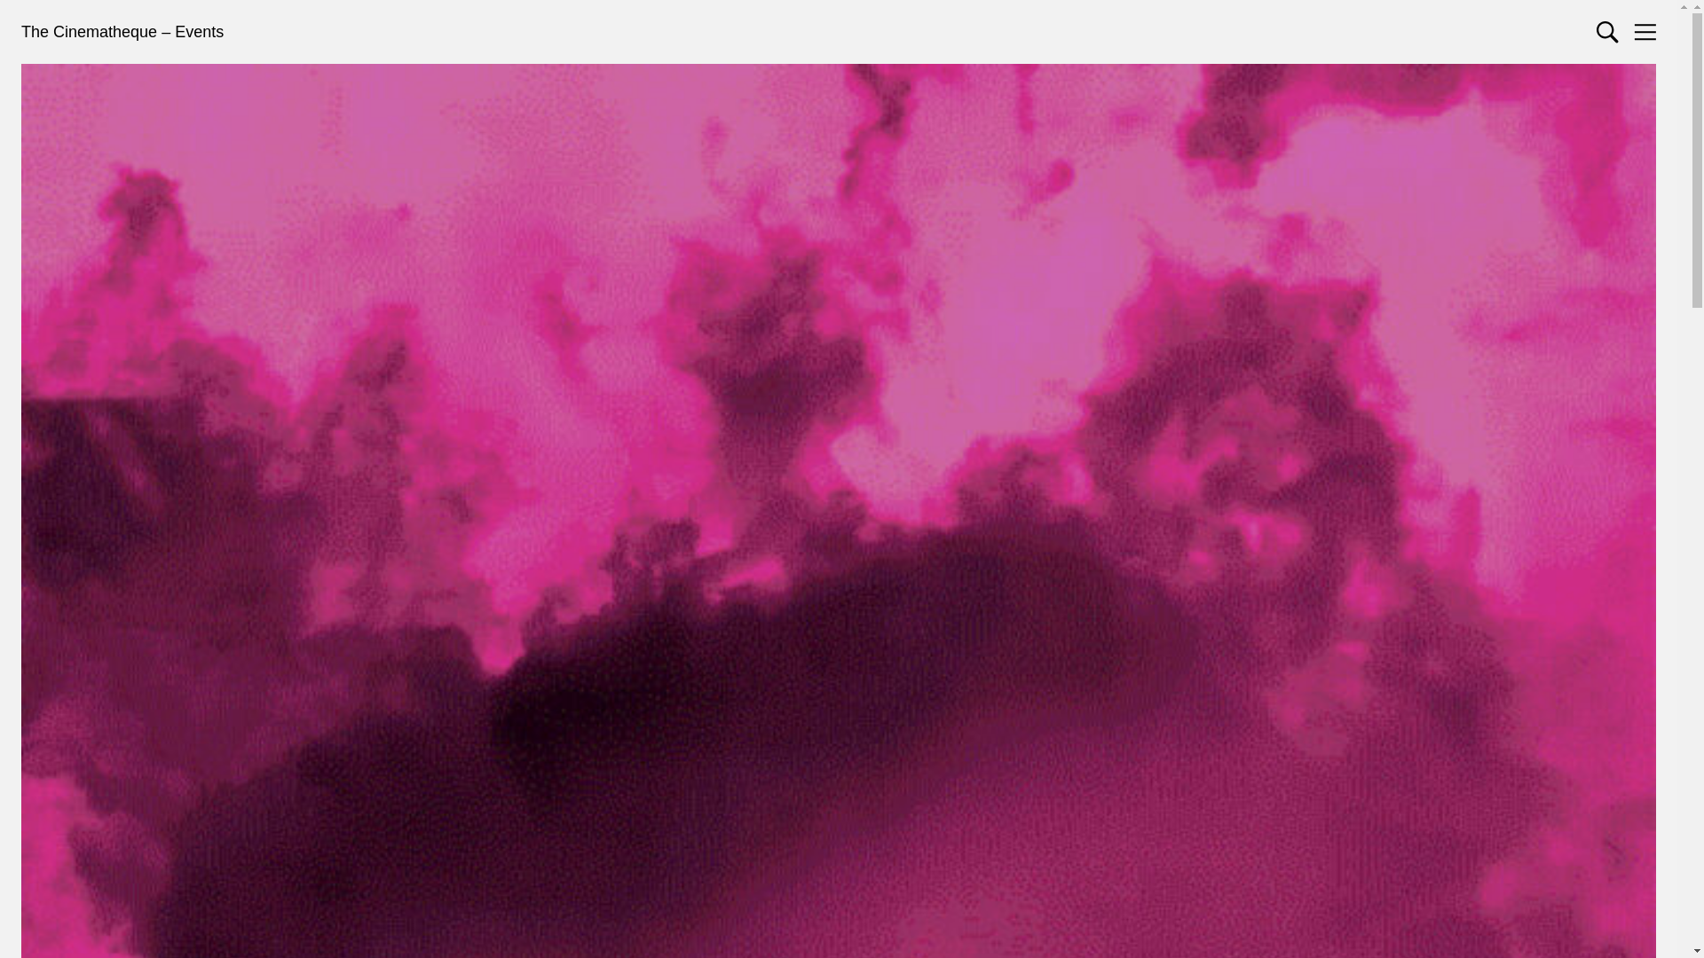  Describe the element at coordinates (89, 32) in the screenshot. I see `The Cinematheque` at that location.